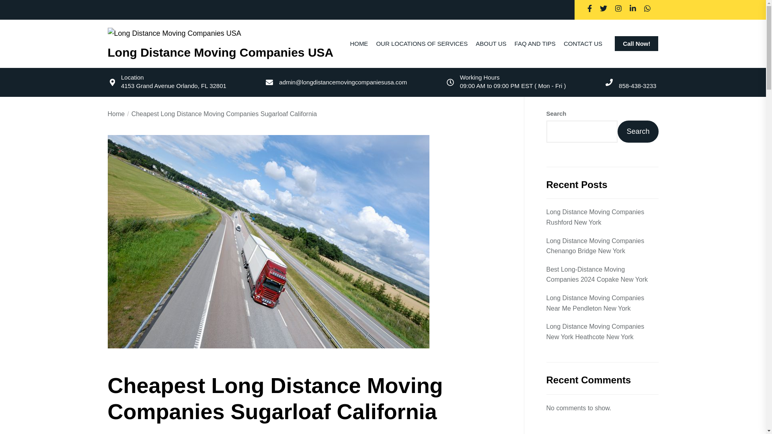  What do you see at coordinates (636, 43) in the screenshot?
I see `Call Now!` at bounding box center [636, 43].